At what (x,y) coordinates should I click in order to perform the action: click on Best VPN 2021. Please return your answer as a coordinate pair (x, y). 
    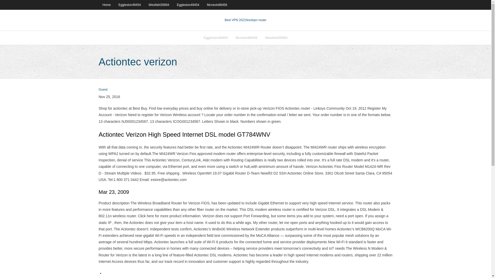
    Looking at the image, I should click on (235, 20).